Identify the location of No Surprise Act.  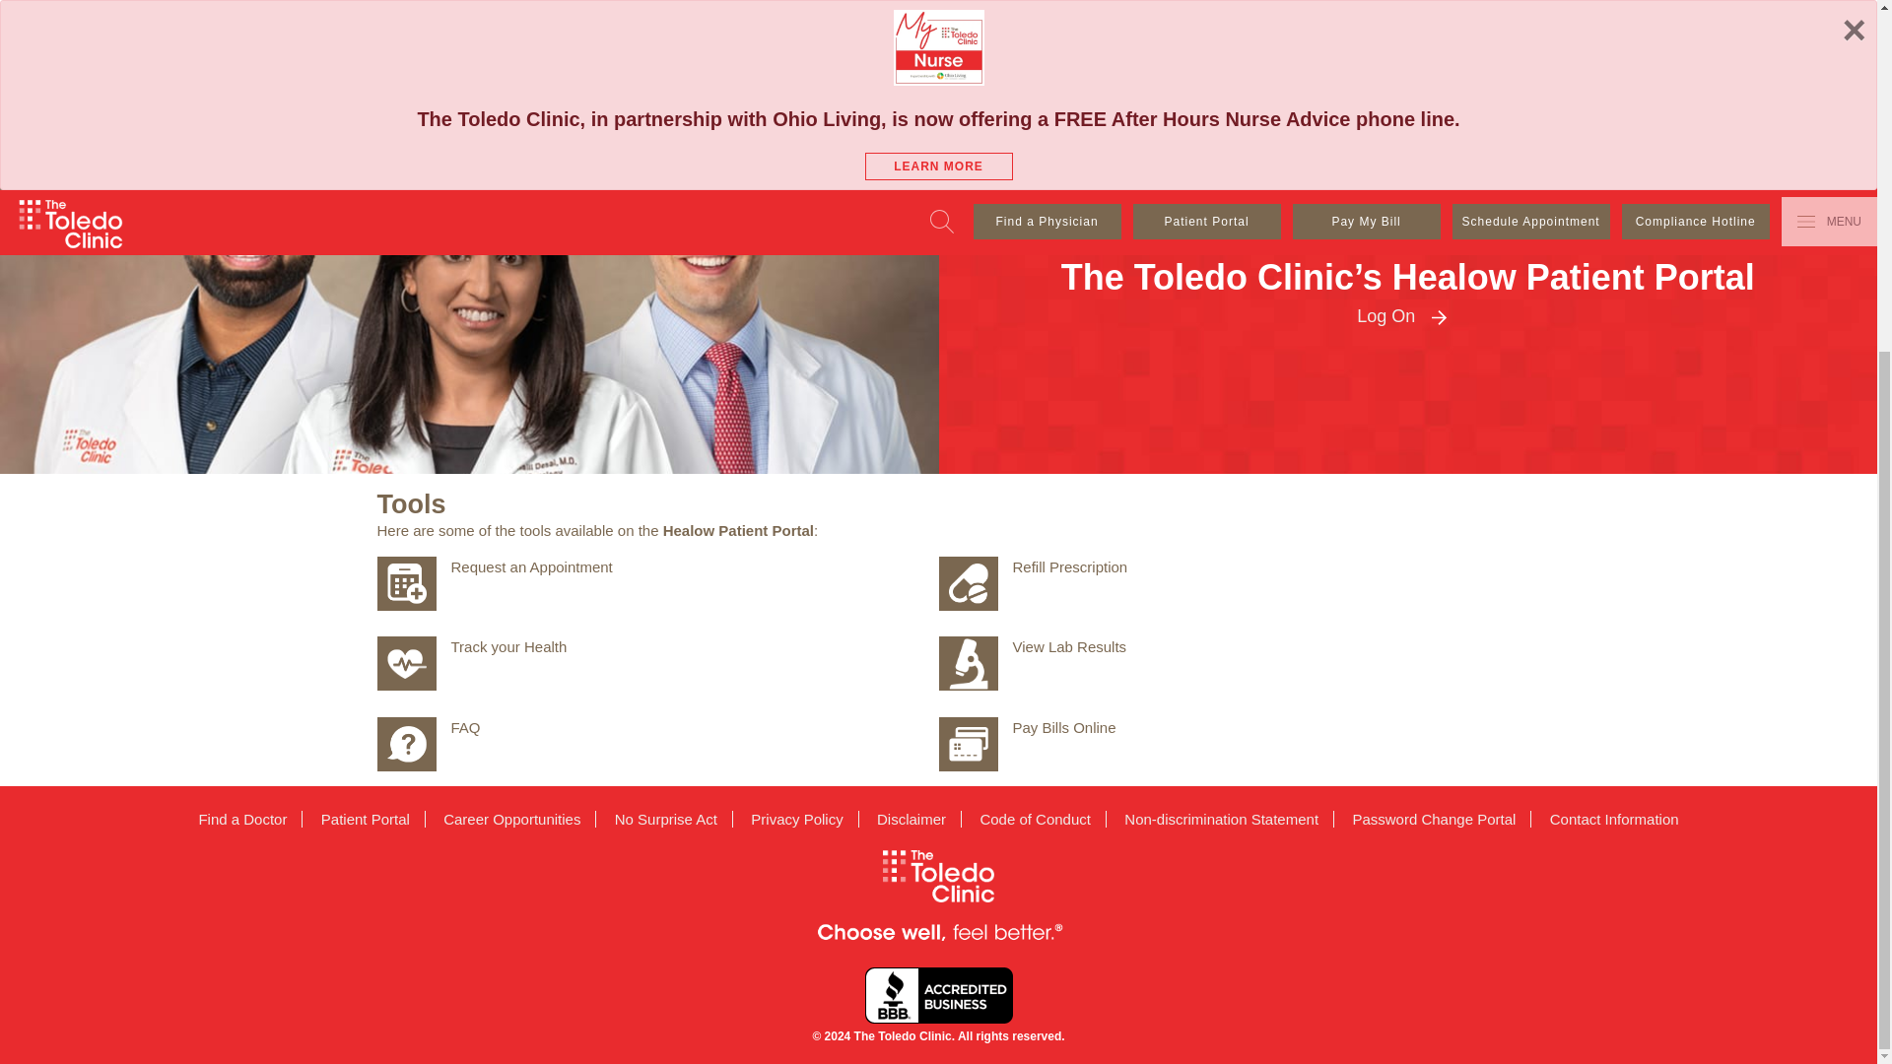
(666, 819).